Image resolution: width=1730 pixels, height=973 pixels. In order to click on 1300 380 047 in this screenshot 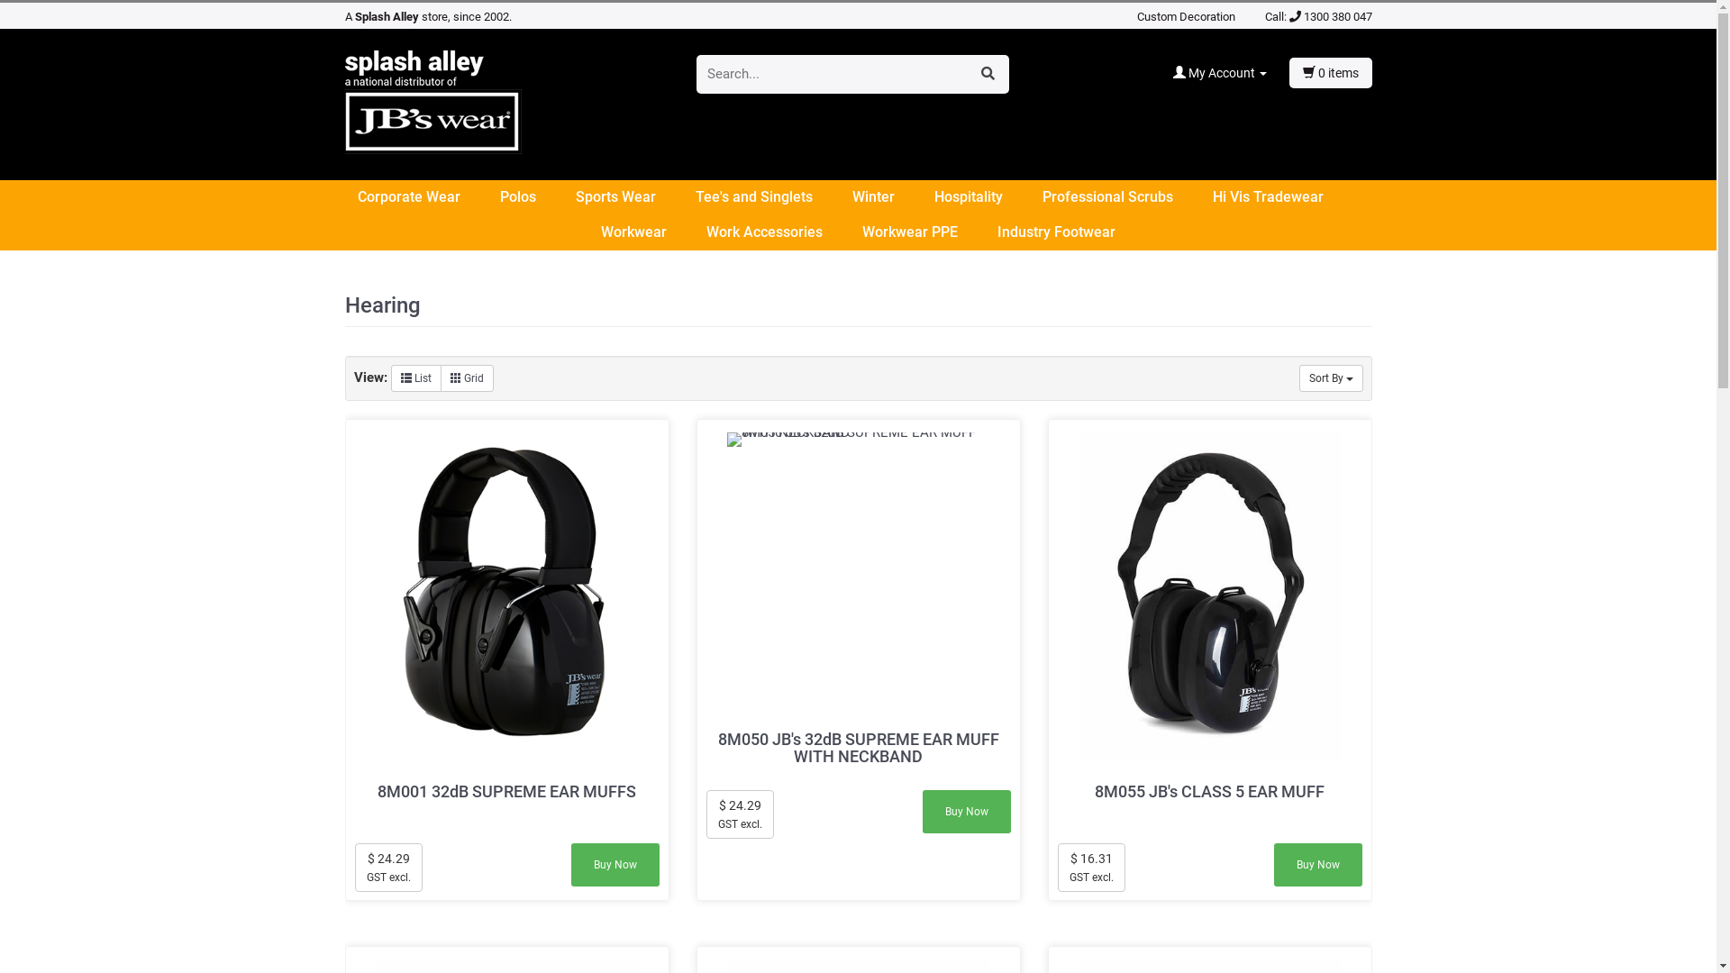, I will do `click(1330, 16)`.